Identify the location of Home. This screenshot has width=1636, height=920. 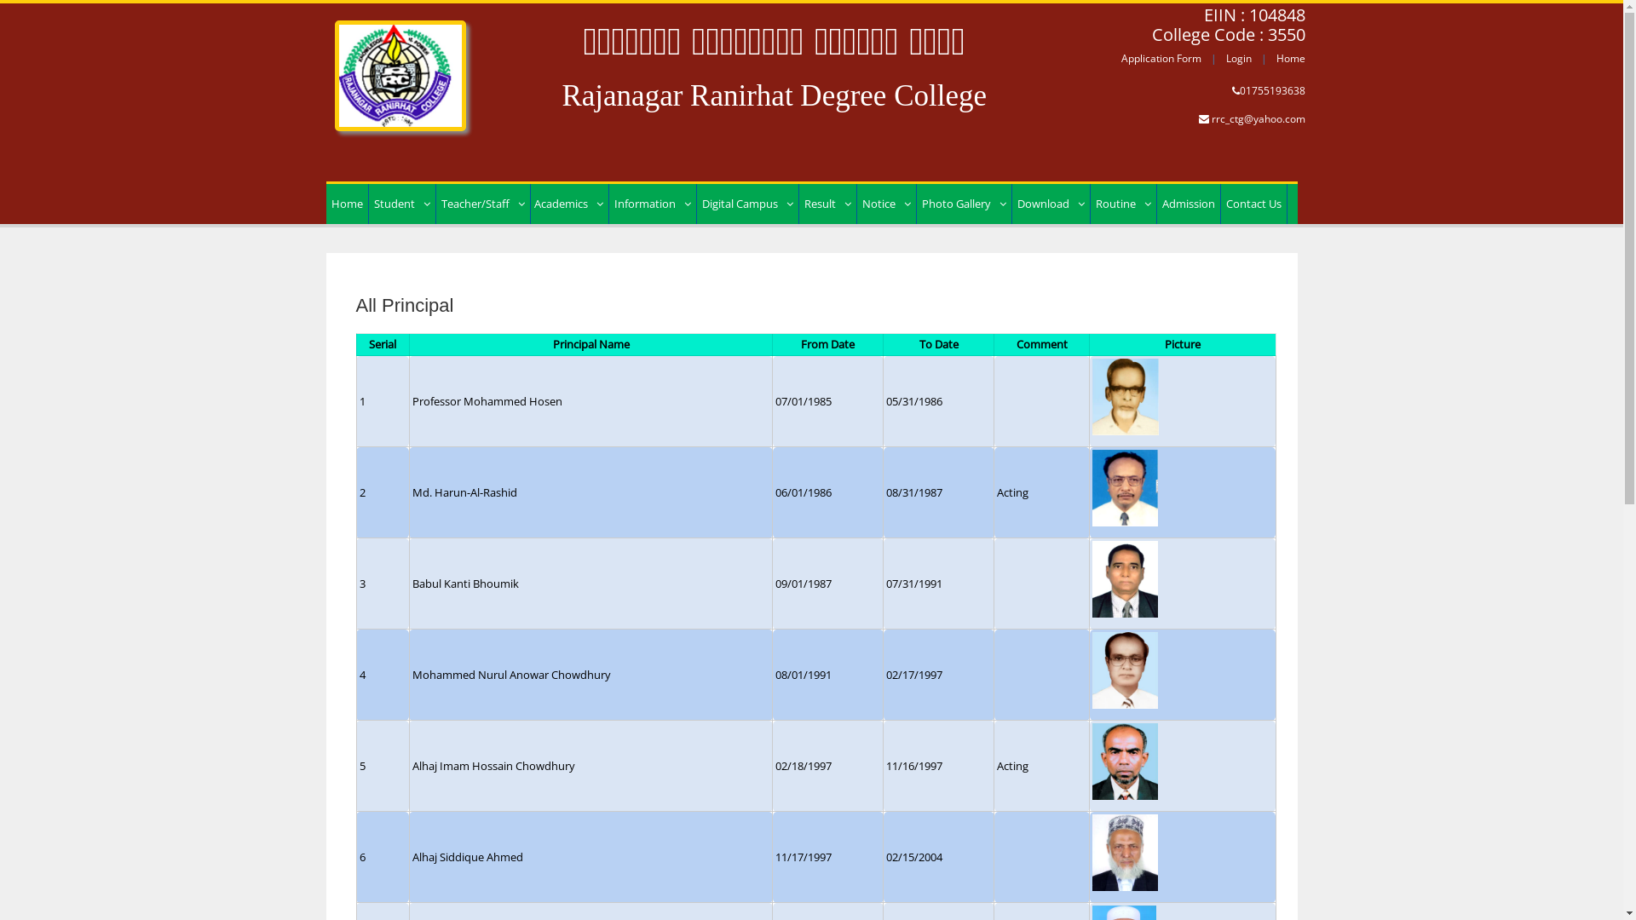
(346, 204).